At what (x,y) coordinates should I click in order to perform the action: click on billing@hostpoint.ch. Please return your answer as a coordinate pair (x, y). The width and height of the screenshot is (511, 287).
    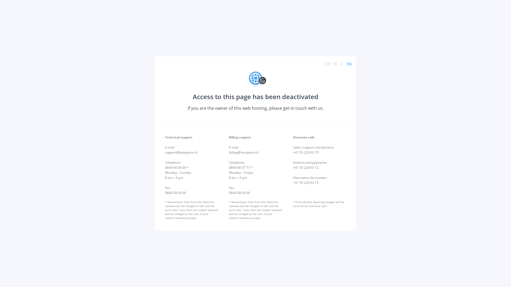
    Looking at the image, I should click on (244, 153).